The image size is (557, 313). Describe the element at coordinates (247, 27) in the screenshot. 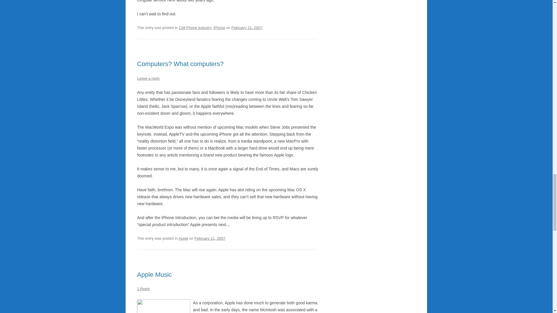

I see `February 11, 2007` at that location.